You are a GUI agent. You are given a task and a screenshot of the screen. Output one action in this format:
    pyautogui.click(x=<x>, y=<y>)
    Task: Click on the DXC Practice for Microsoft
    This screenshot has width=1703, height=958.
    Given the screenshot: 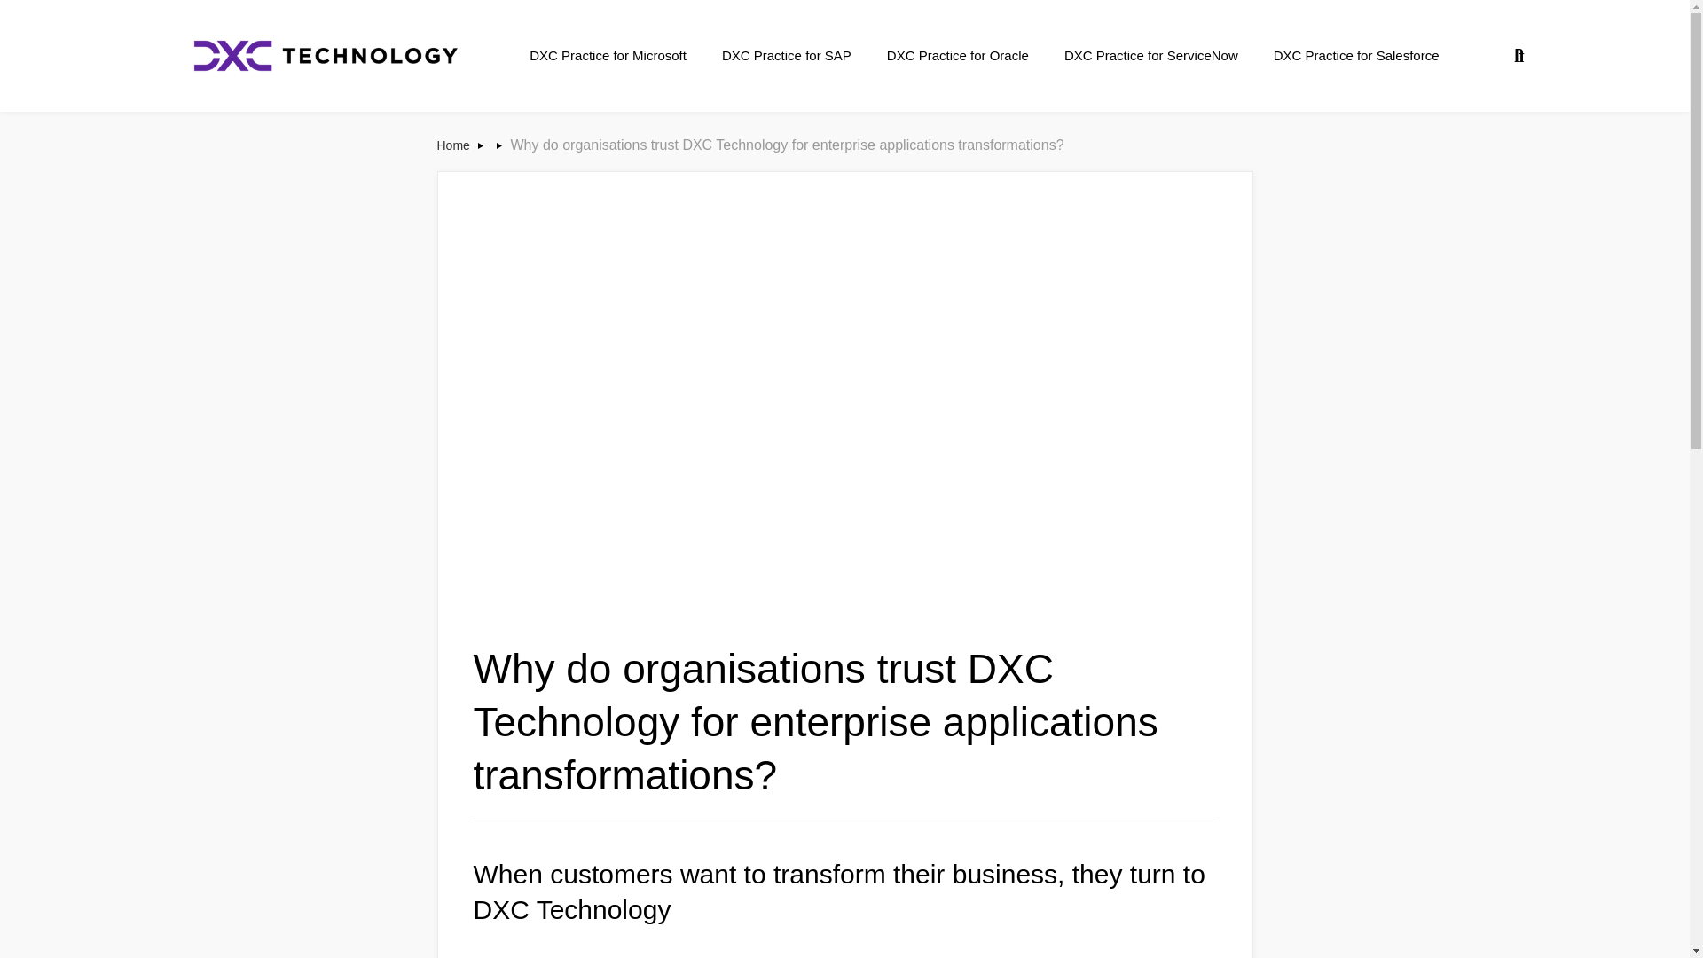 What is the action you would take?
    pyautogui.click(x=608, y=55)
    